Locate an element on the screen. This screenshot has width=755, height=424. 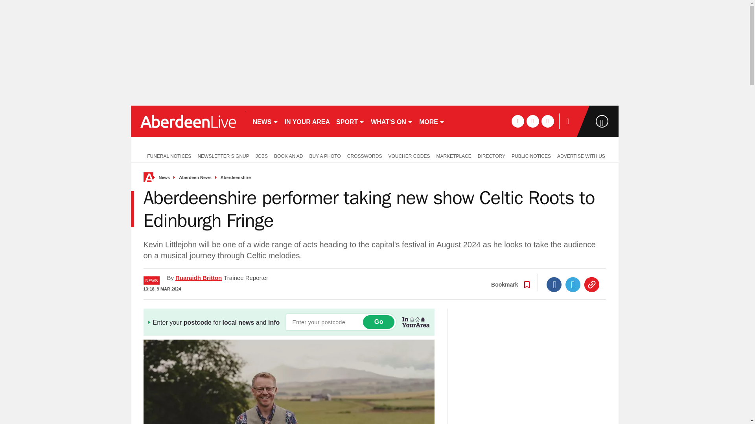
BUY A PHOTO is located at coordinates (324, 155).